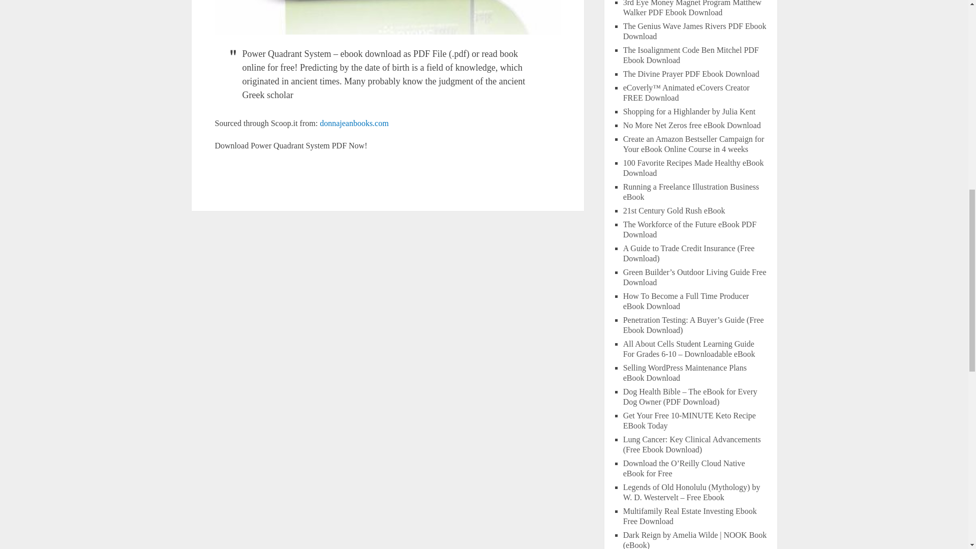  What do you see at coordinates (691, 55) in the screenshot?
I see `The Isoalignment Code Ben Mitchel PDF Ebook Download` at bounding box center [691, 55].